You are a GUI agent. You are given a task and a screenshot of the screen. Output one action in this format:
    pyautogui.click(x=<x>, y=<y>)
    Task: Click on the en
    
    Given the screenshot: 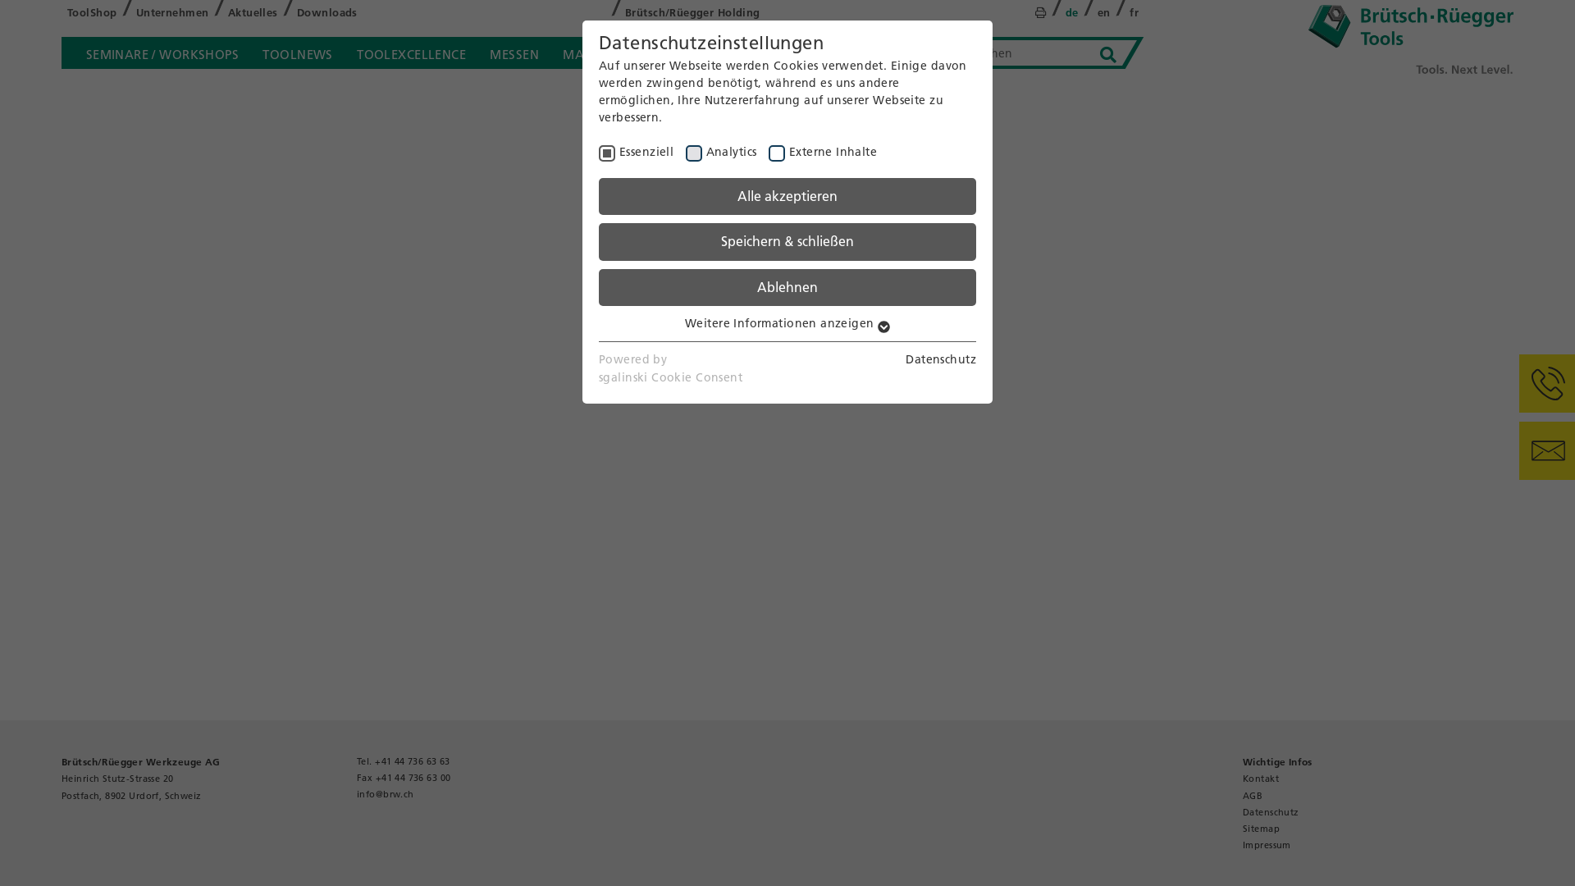 What is the action you would take?
    pyautogui.click(x=1104, y=13)
    